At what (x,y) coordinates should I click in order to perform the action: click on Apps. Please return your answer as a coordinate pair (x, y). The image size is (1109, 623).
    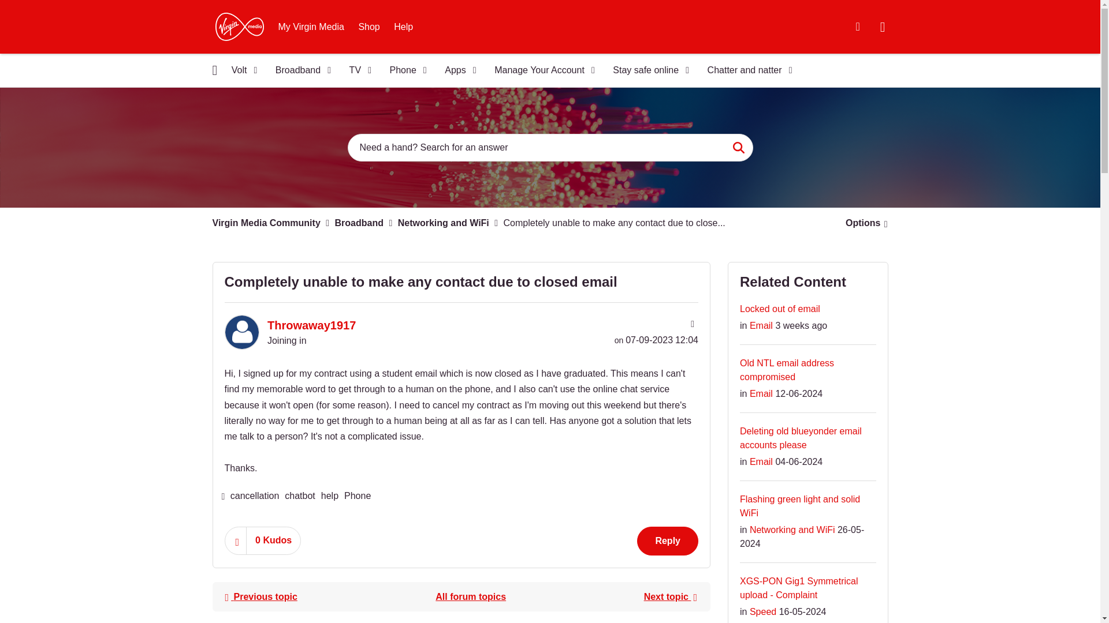
    Looking at the image, I should click on (456, 70).